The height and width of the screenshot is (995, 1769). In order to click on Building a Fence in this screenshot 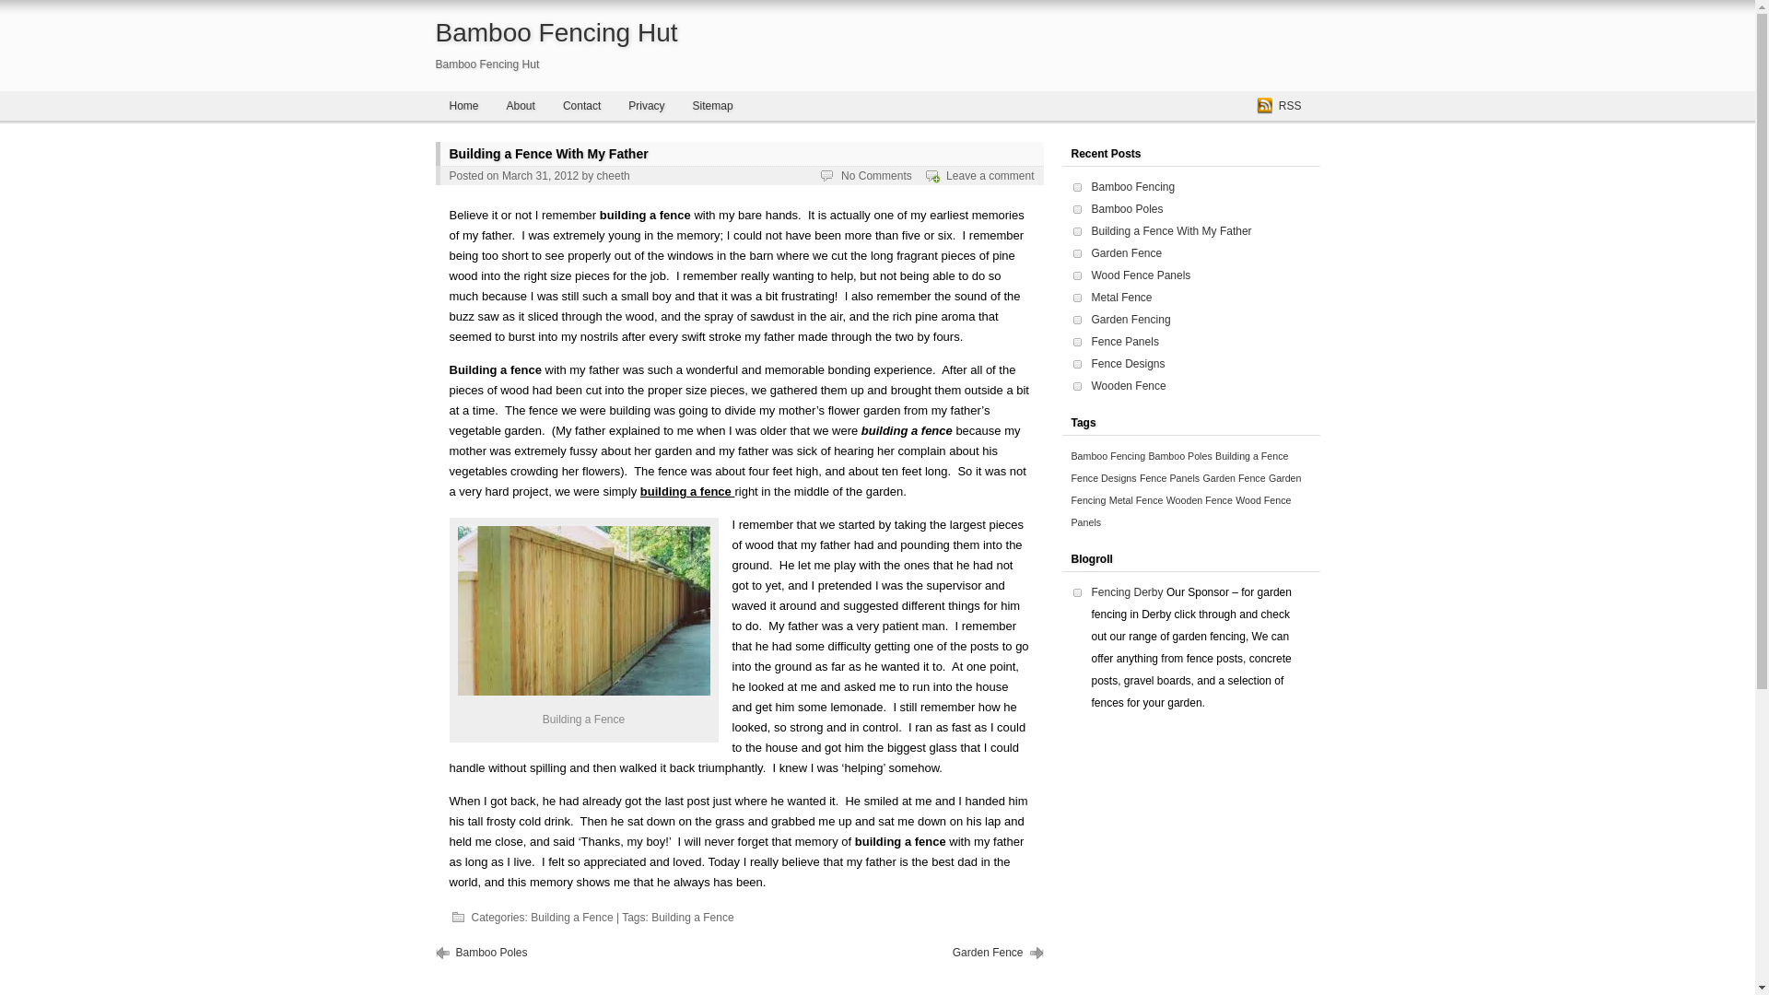, I will do `click(692, 918)`.